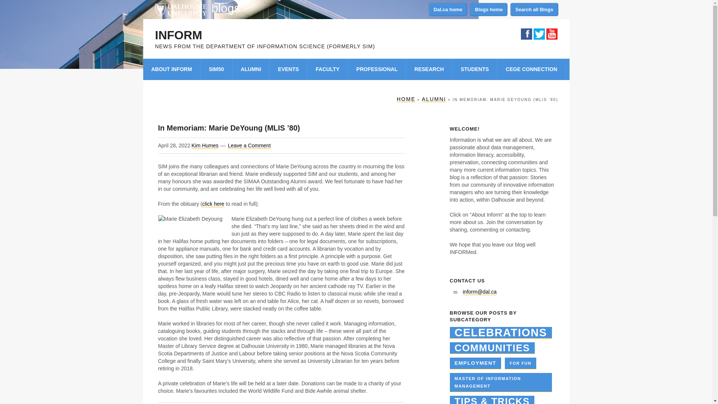  Describe the element at coordinates (434, 100) in the screenshot. I see `ALUMNI` at that location.